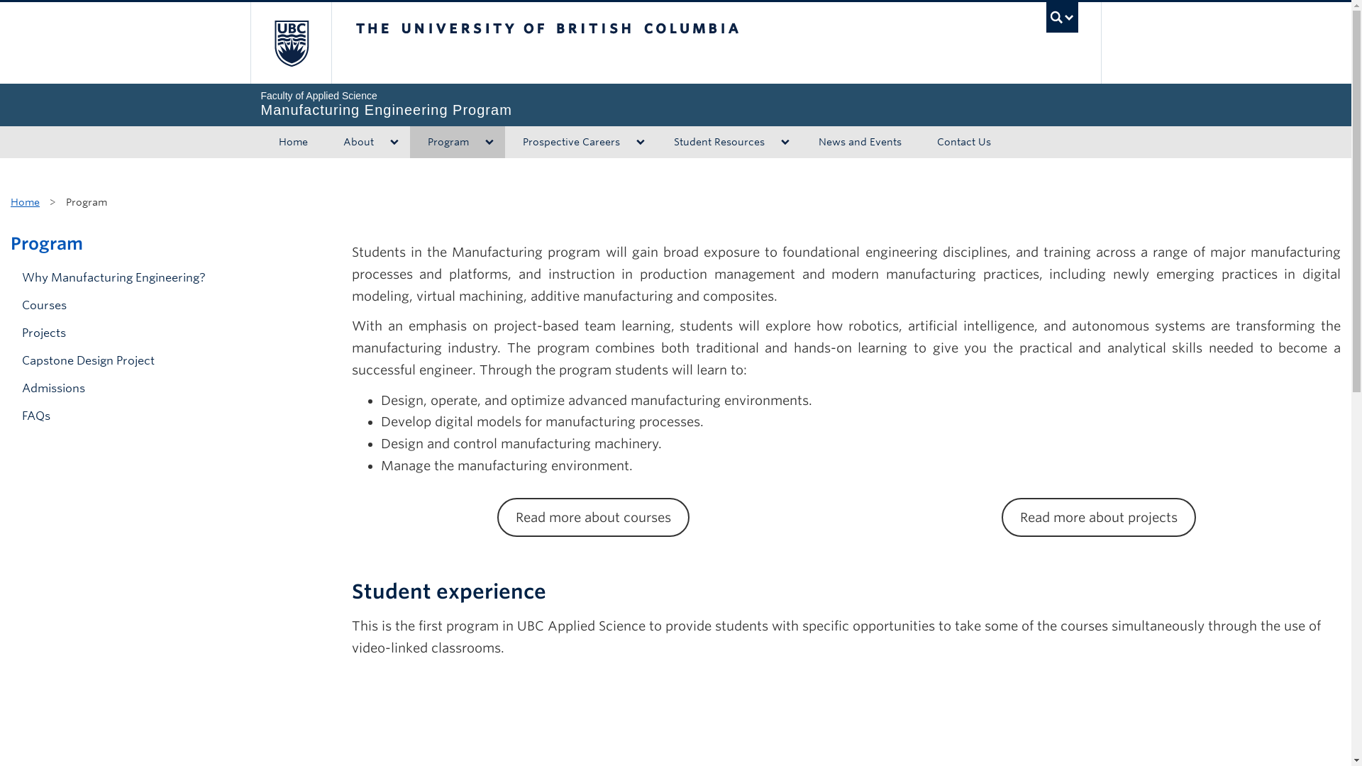 Image resolution: width=1362 pixels, height=766 pixels. What do you see at coordinates (594, 43) in the screenshot?
I see `The University of British Columbia` at bounding box center [594, 43].